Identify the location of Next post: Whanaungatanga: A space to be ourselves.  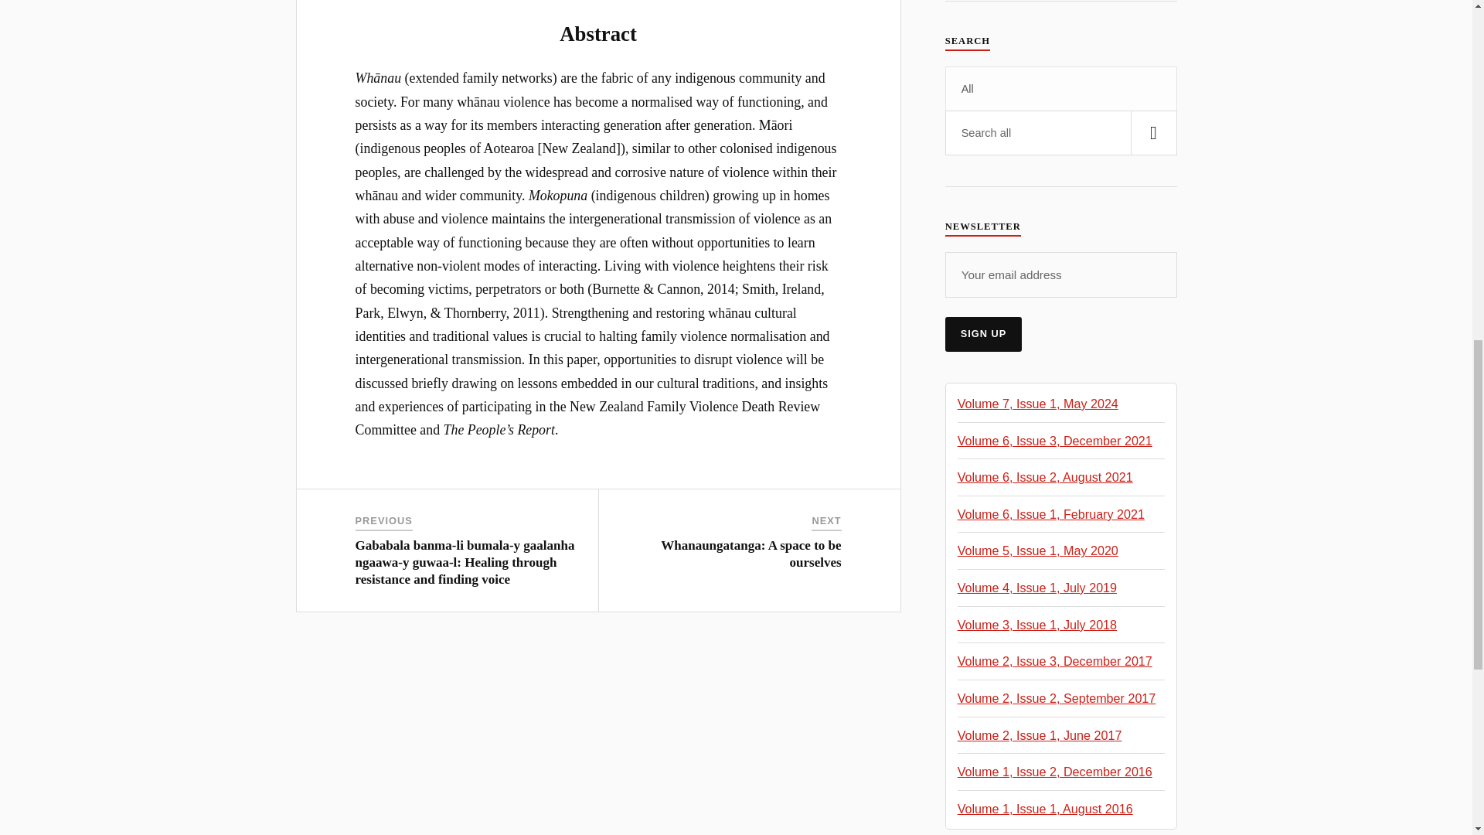
(751, 554).